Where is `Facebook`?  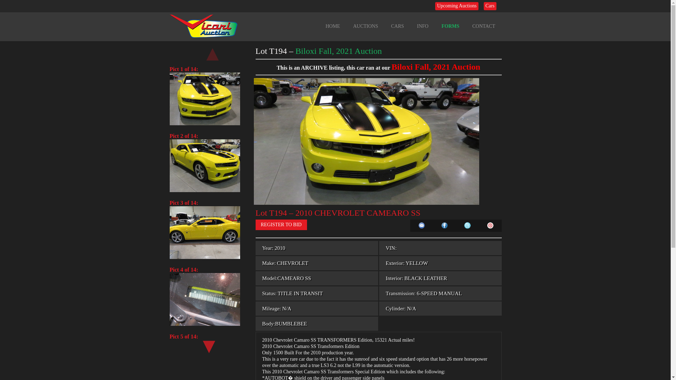
Facebook is located at coordinates (444, 226).